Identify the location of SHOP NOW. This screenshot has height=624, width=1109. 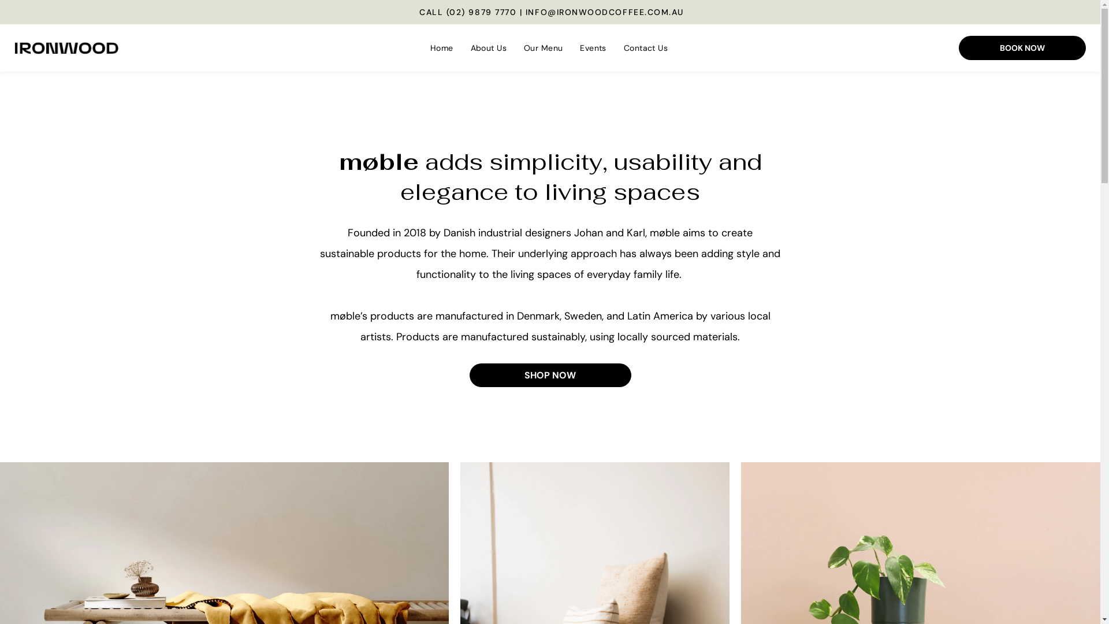
(550, 376).